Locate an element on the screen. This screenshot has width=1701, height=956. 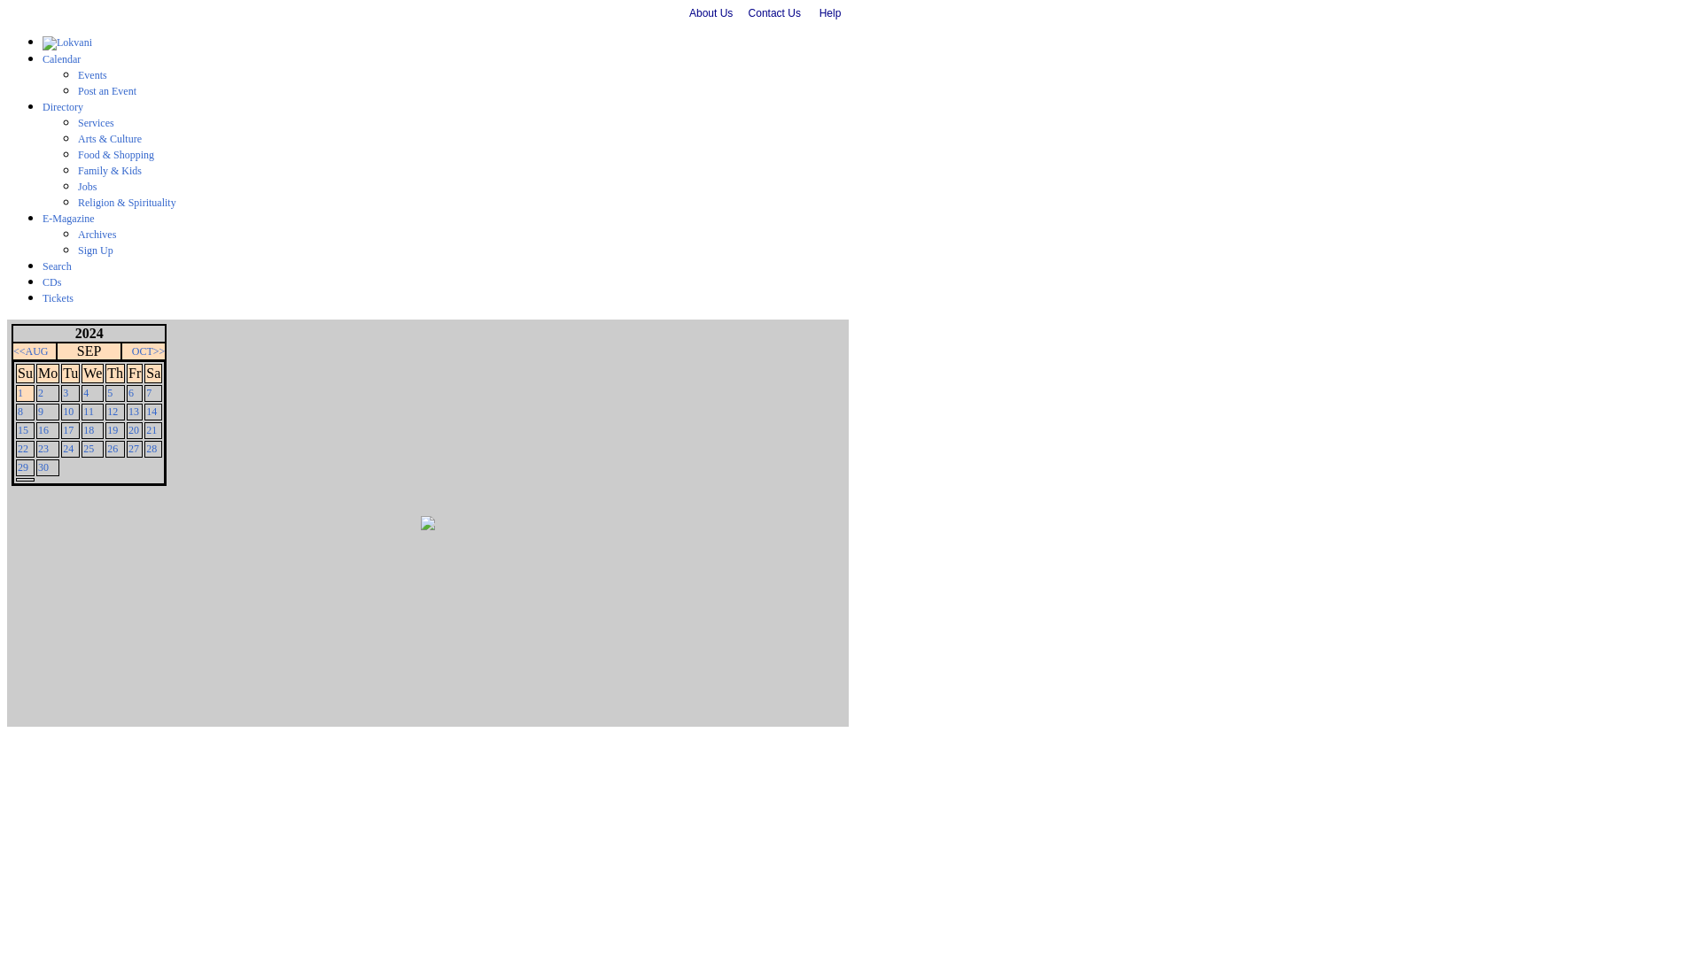
Services is located at coordinates (96, 122).